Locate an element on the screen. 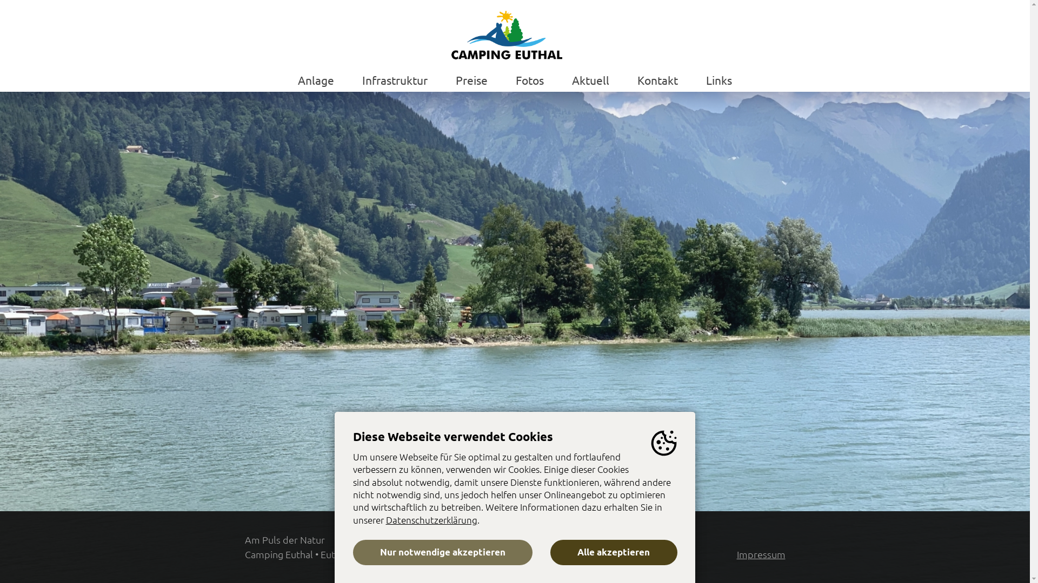  Kontakt is located at coordinates (657, 80).